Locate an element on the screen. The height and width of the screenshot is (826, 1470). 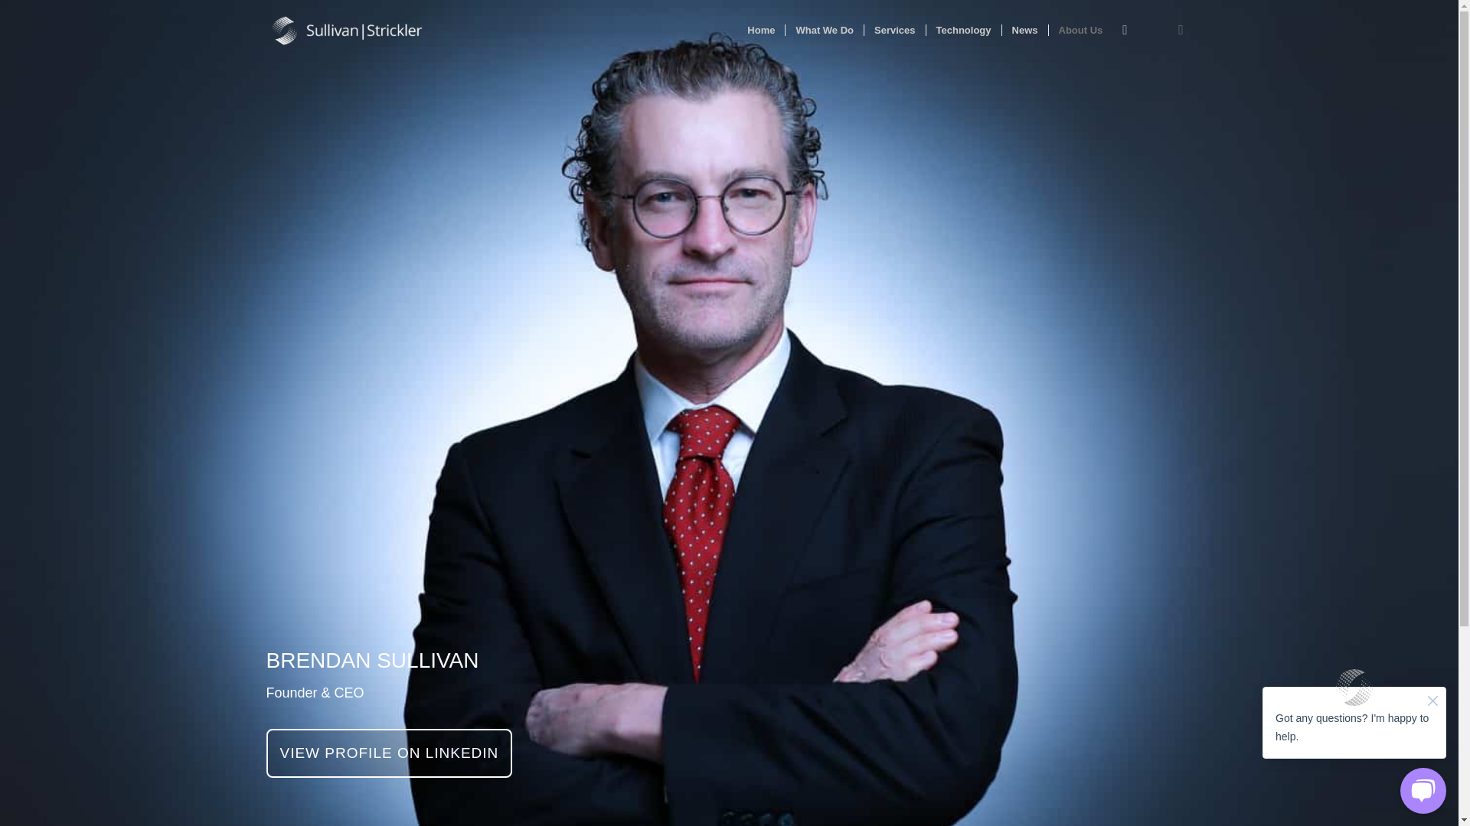
Technology is located at coordinates (963, 31).